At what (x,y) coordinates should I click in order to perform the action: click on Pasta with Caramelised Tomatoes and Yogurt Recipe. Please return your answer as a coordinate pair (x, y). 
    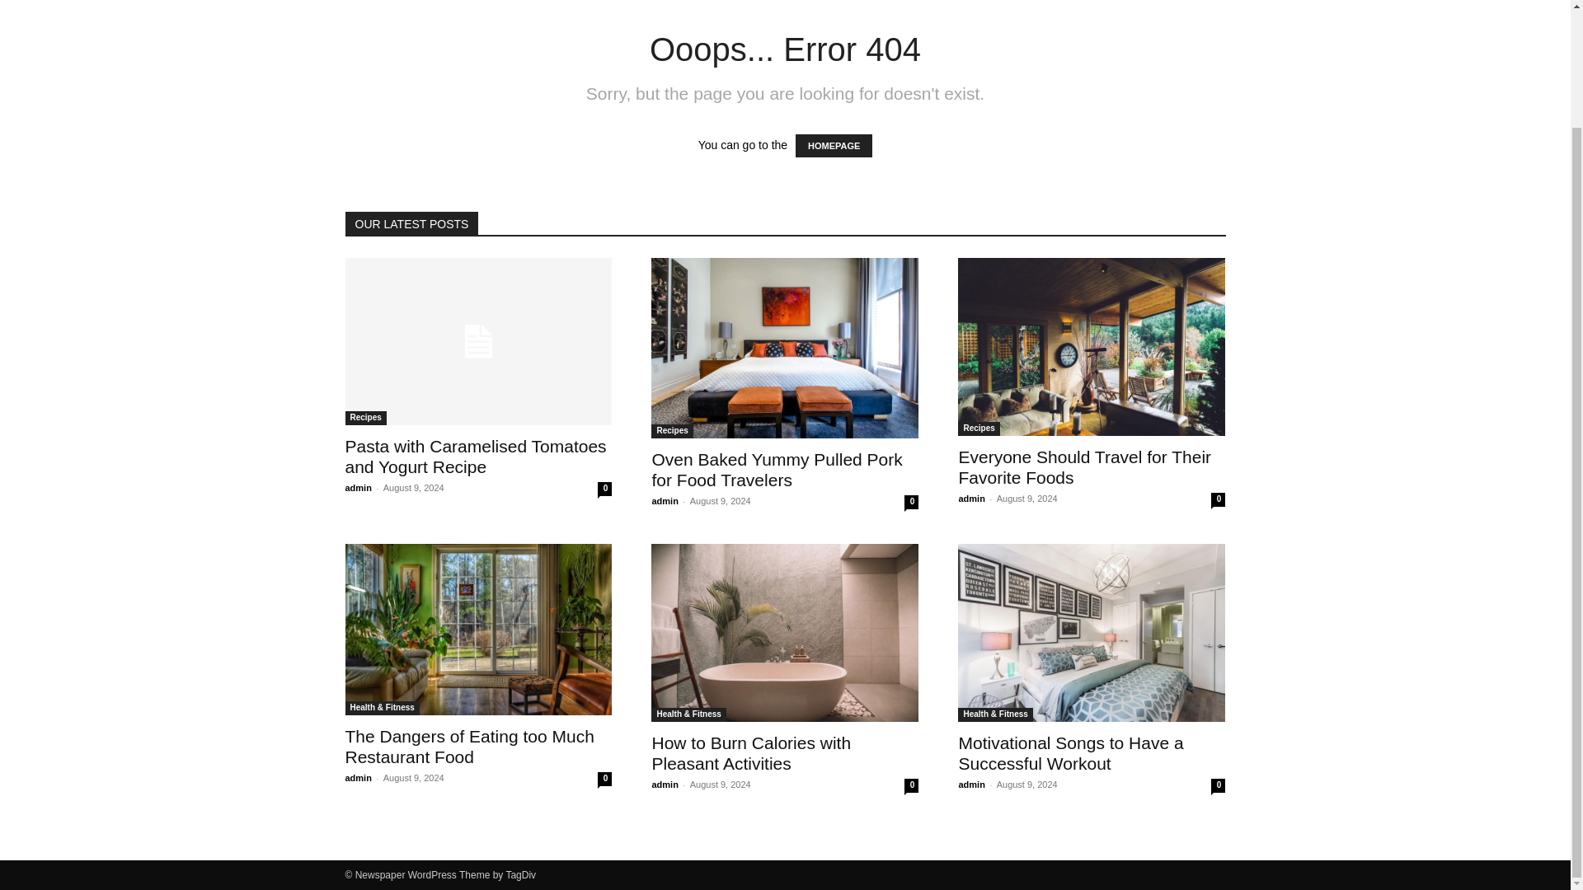
    Looking at the image, I should click on (475, 457).